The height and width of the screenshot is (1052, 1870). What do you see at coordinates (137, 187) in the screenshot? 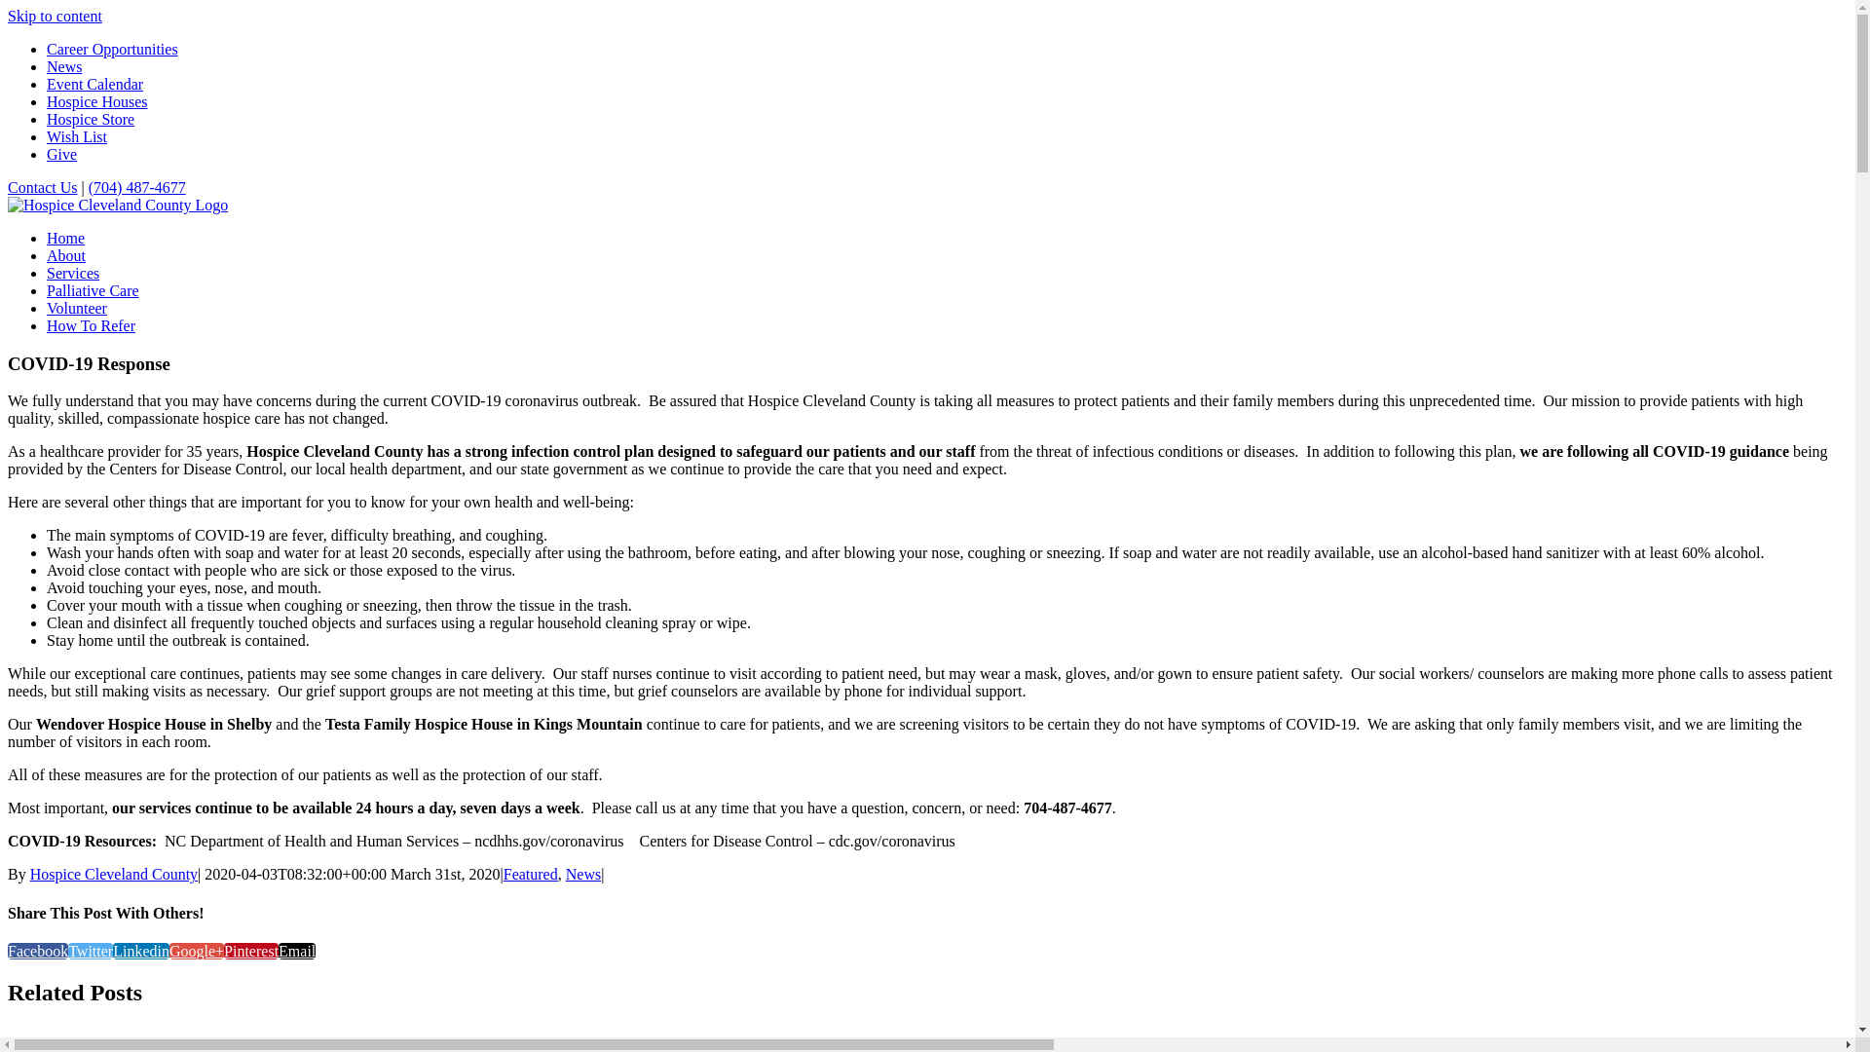
I see `(704) 487-4677` at bounding box center [137, 187].